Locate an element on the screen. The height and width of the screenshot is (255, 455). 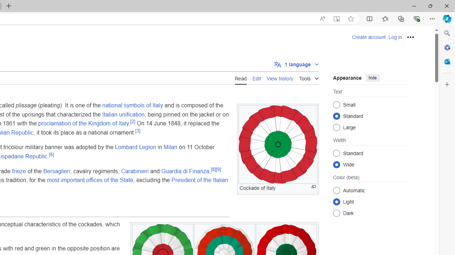
Browser essentials is located at coordinates (417, 18).